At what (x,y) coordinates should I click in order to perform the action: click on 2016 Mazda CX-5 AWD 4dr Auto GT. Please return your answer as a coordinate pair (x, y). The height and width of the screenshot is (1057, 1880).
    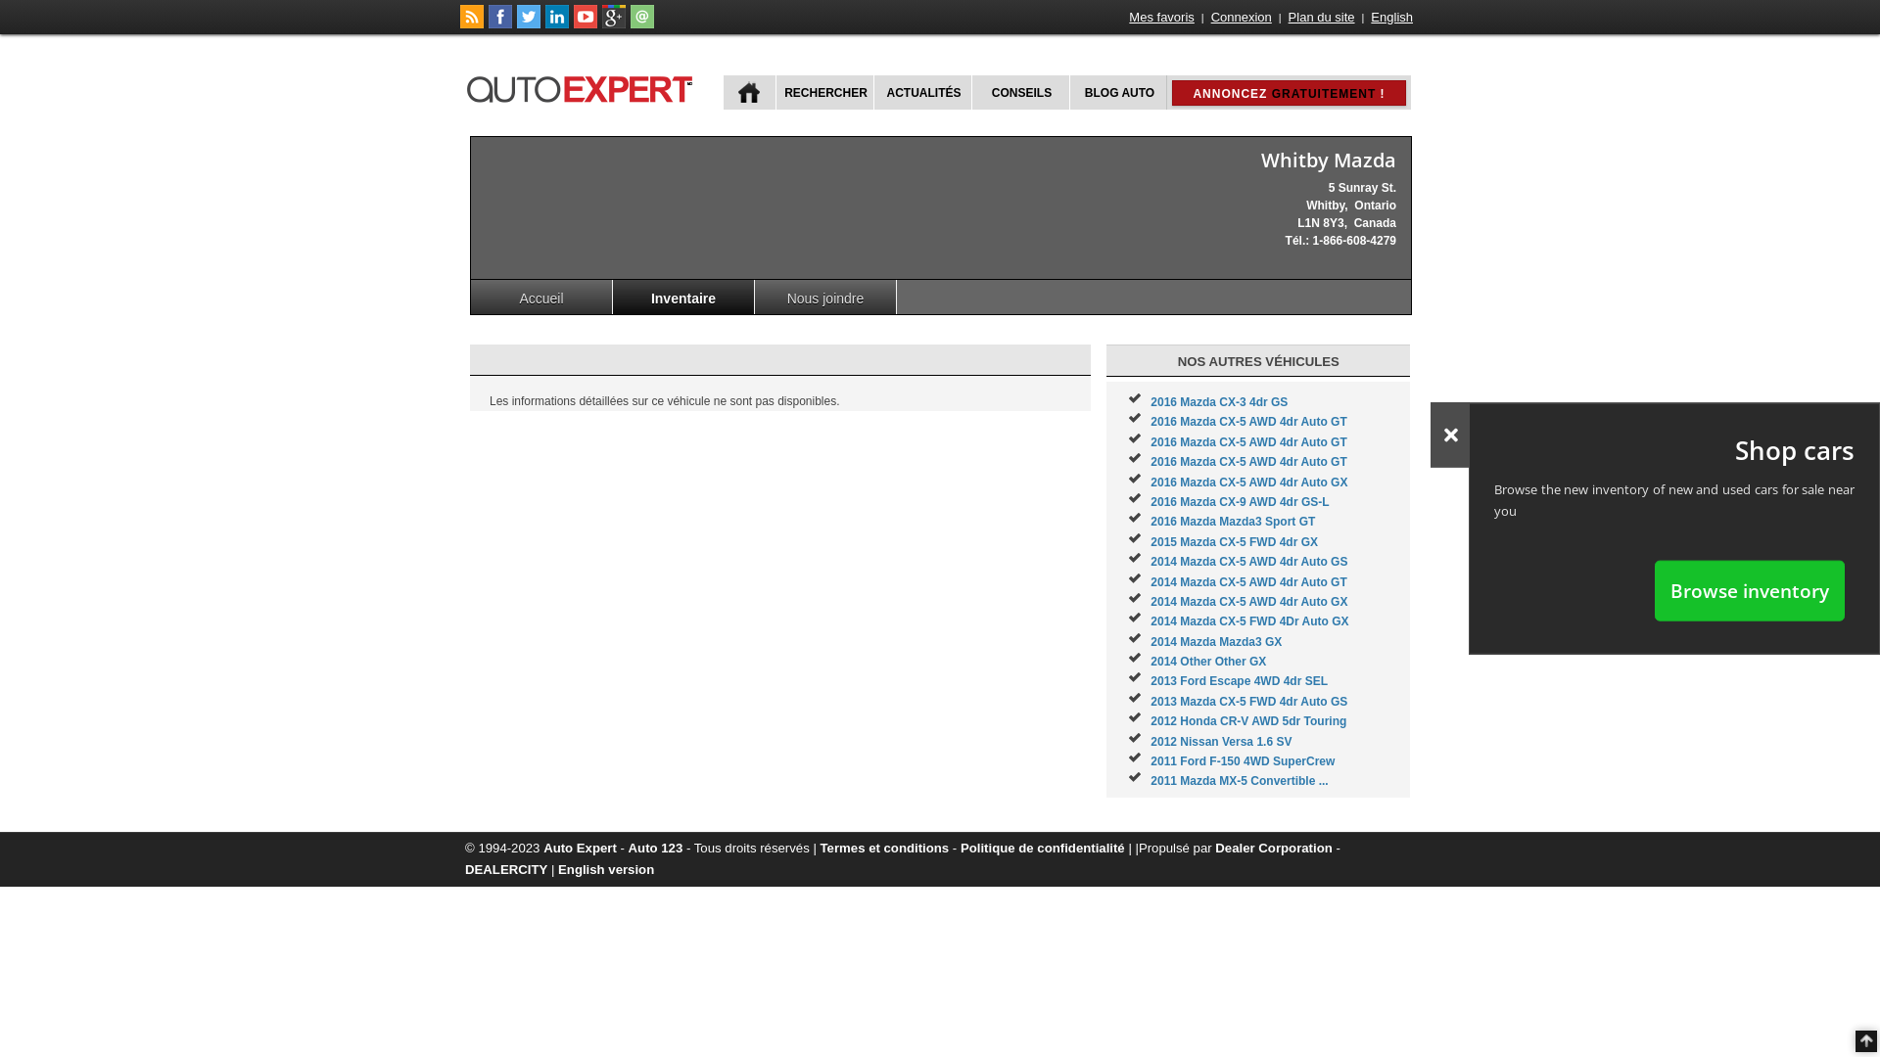
    Looking at the image, I should click on (1248, 462).